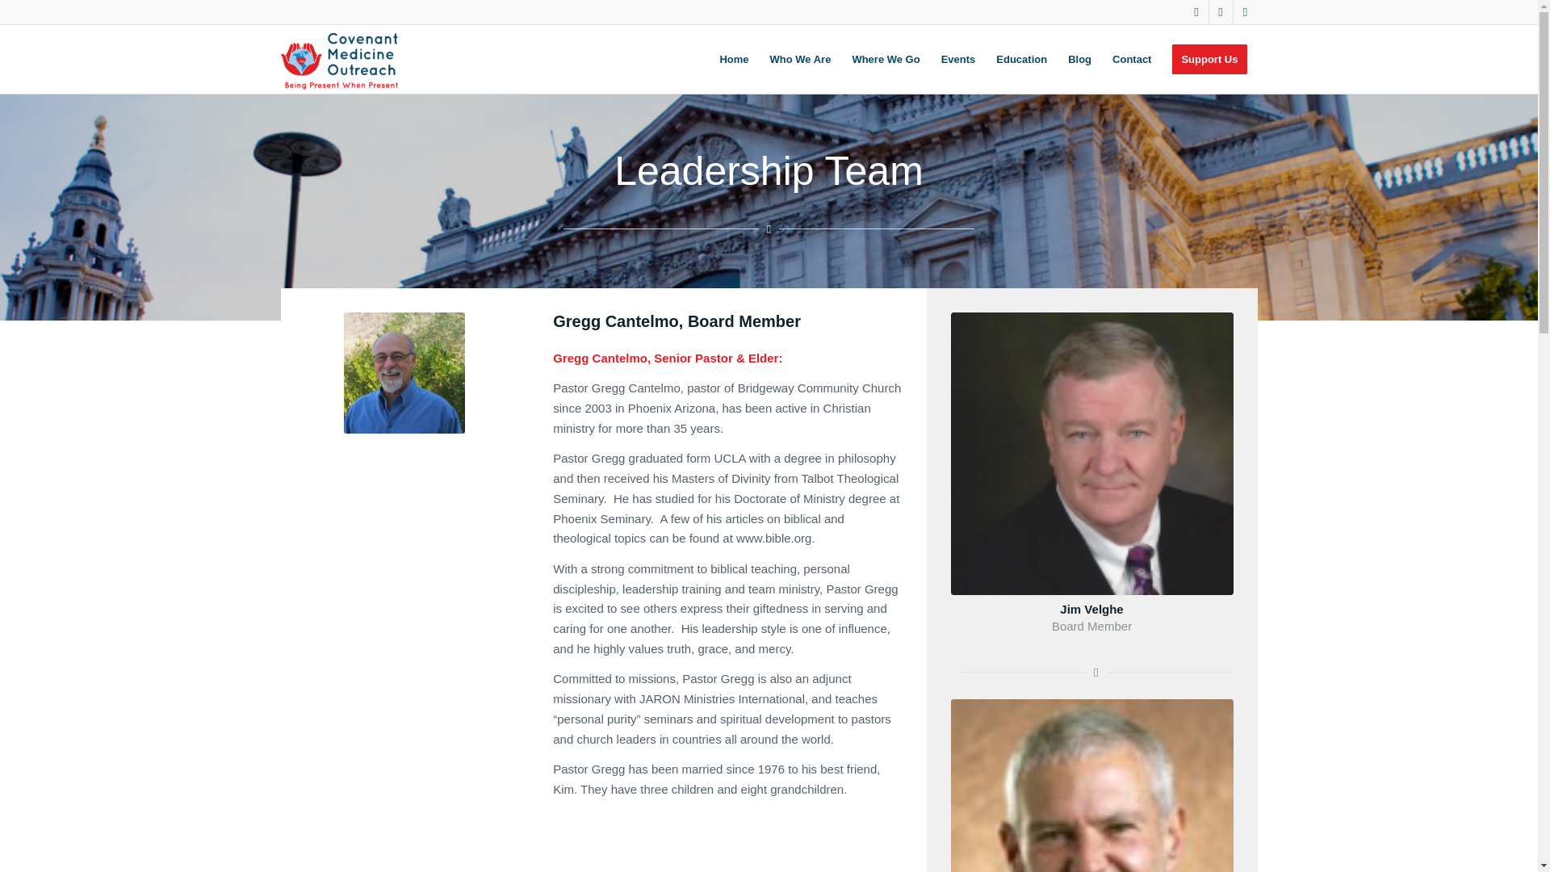  I want to click on Support Us, so click(1209, 59).